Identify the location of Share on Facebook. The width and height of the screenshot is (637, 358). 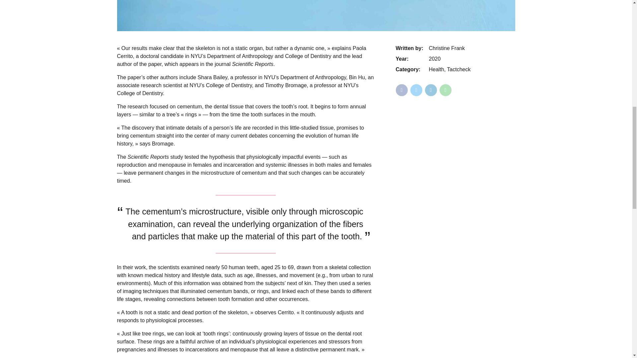
(401, 90).